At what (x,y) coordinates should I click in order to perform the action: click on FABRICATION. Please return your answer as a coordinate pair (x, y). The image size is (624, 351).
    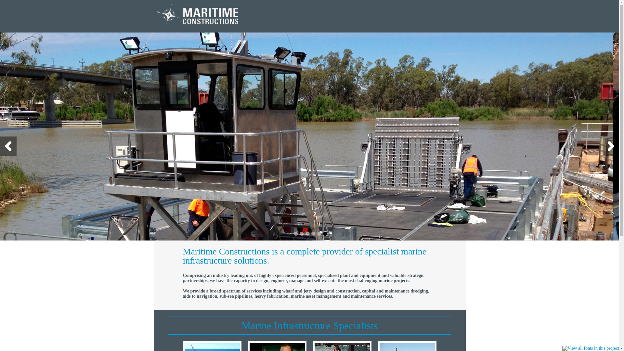
    Looking at the image, I should click on (406, 46).